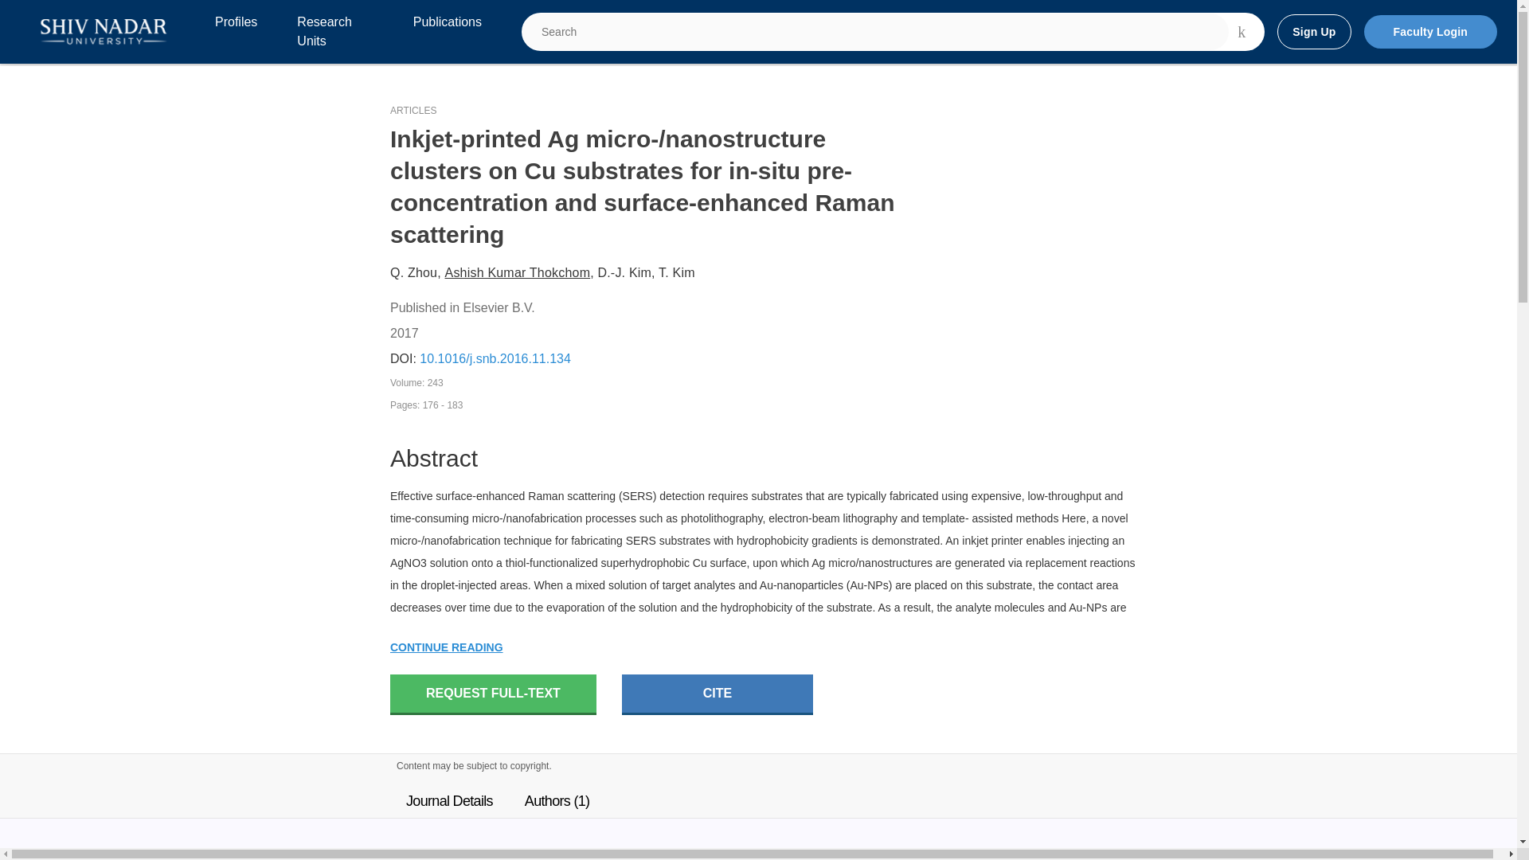 This screenshot has width=1529, height=860. I want to click on Ashish Kumar Thokchom, so click(518, 272).